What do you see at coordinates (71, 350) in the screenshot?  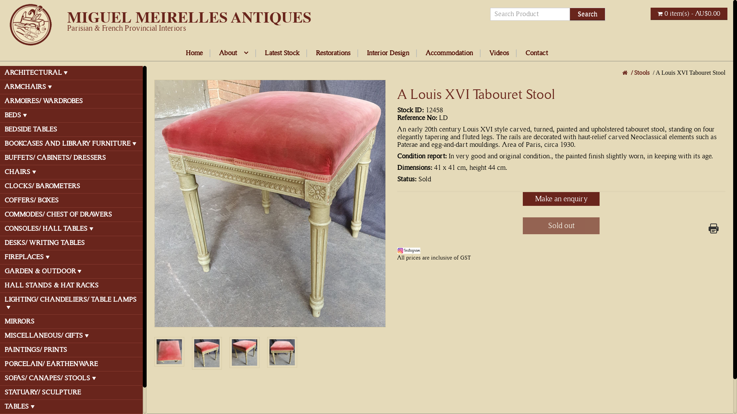 I see `PAINTINGS/ PRINTS` at bounding box center [71, 350].